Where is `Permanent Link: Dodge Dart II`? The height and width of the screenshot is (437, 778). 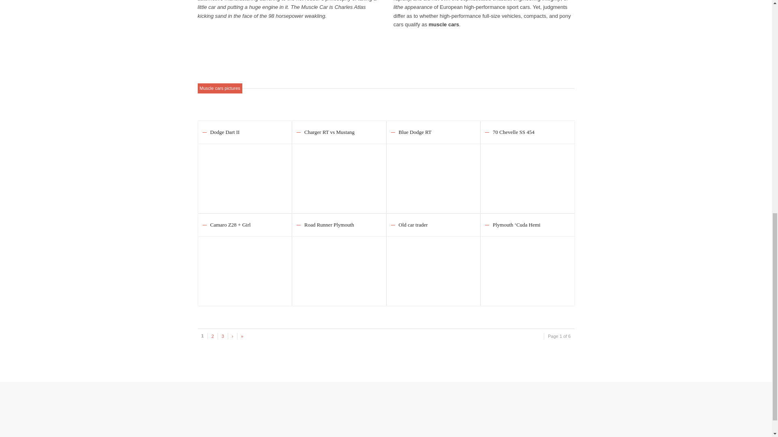
Permanent Link: Dodge Dart II is located at coordinates (224, 132).